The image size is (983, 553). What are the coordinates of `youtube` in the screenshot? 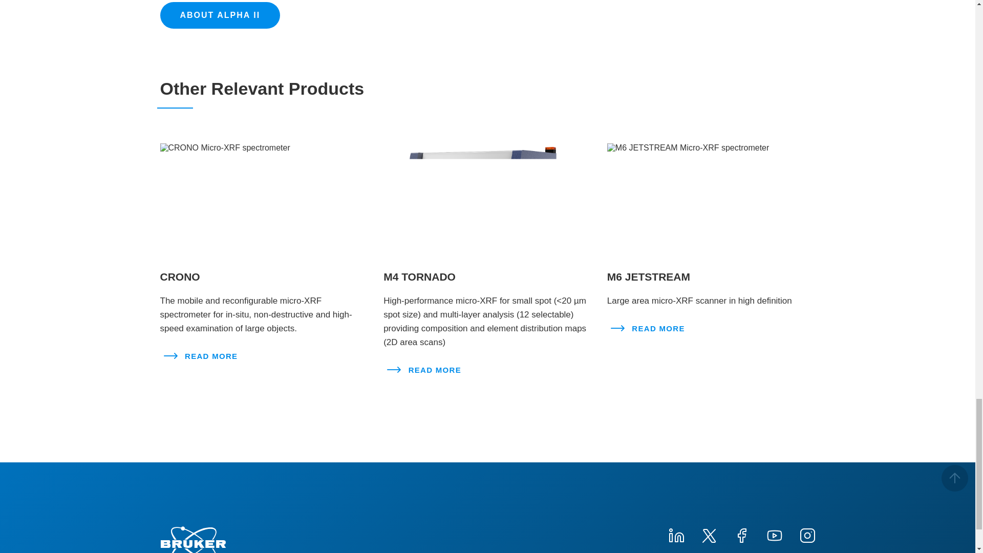 It's located at (774, 535).